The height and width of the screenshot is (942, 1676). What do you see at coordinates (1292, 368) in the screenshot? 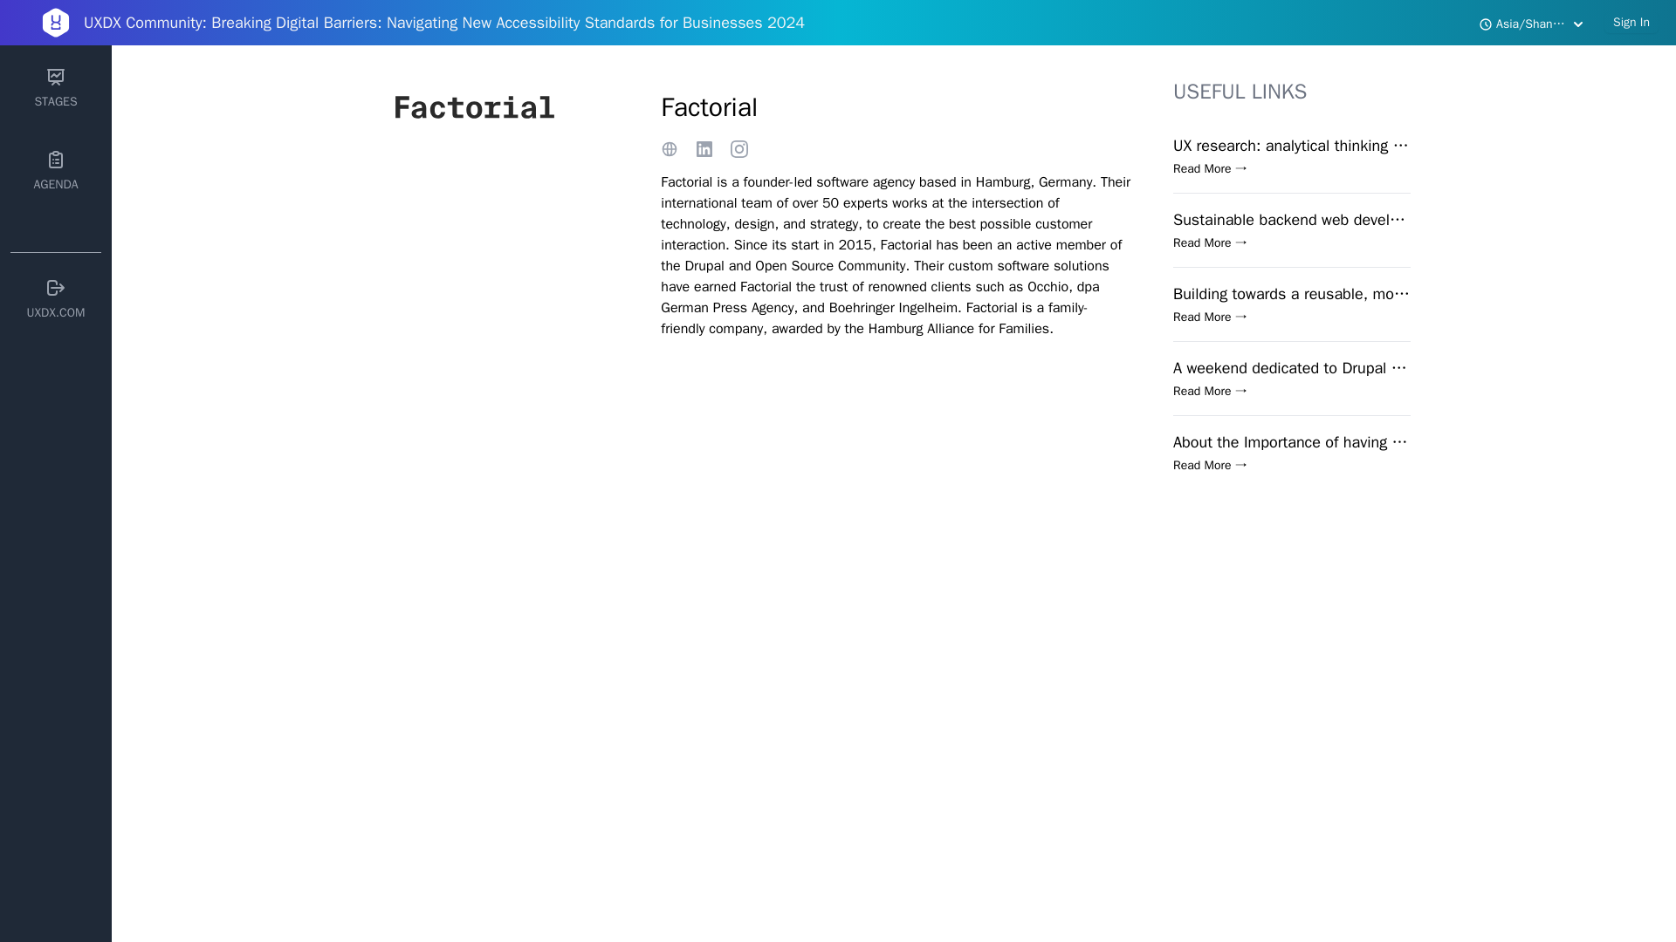
I see `A weekend dedicated to Drupal CMS` at bounding box center [1292, 368].